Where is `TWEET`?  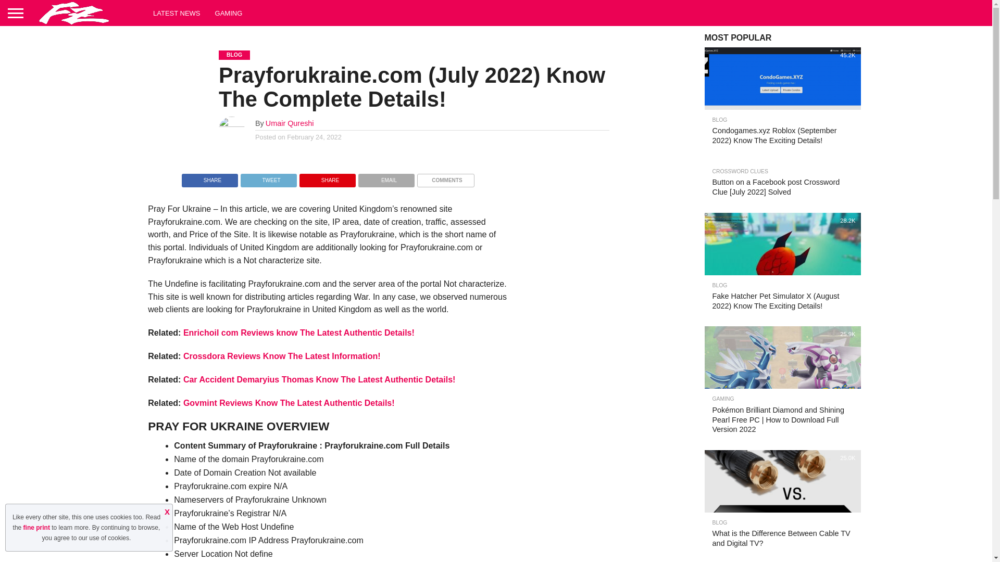
TWEET is located at coordinates (268, 177).